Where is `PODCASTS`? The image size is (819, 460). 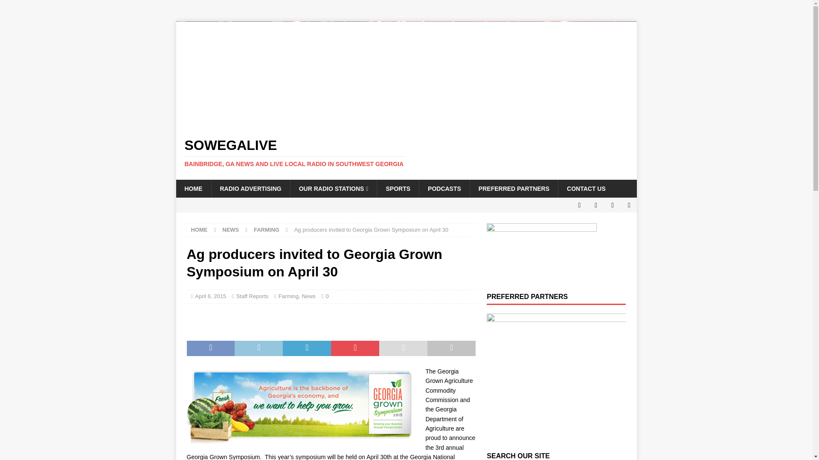
PODCASTS is located at coordinates (444, 189).